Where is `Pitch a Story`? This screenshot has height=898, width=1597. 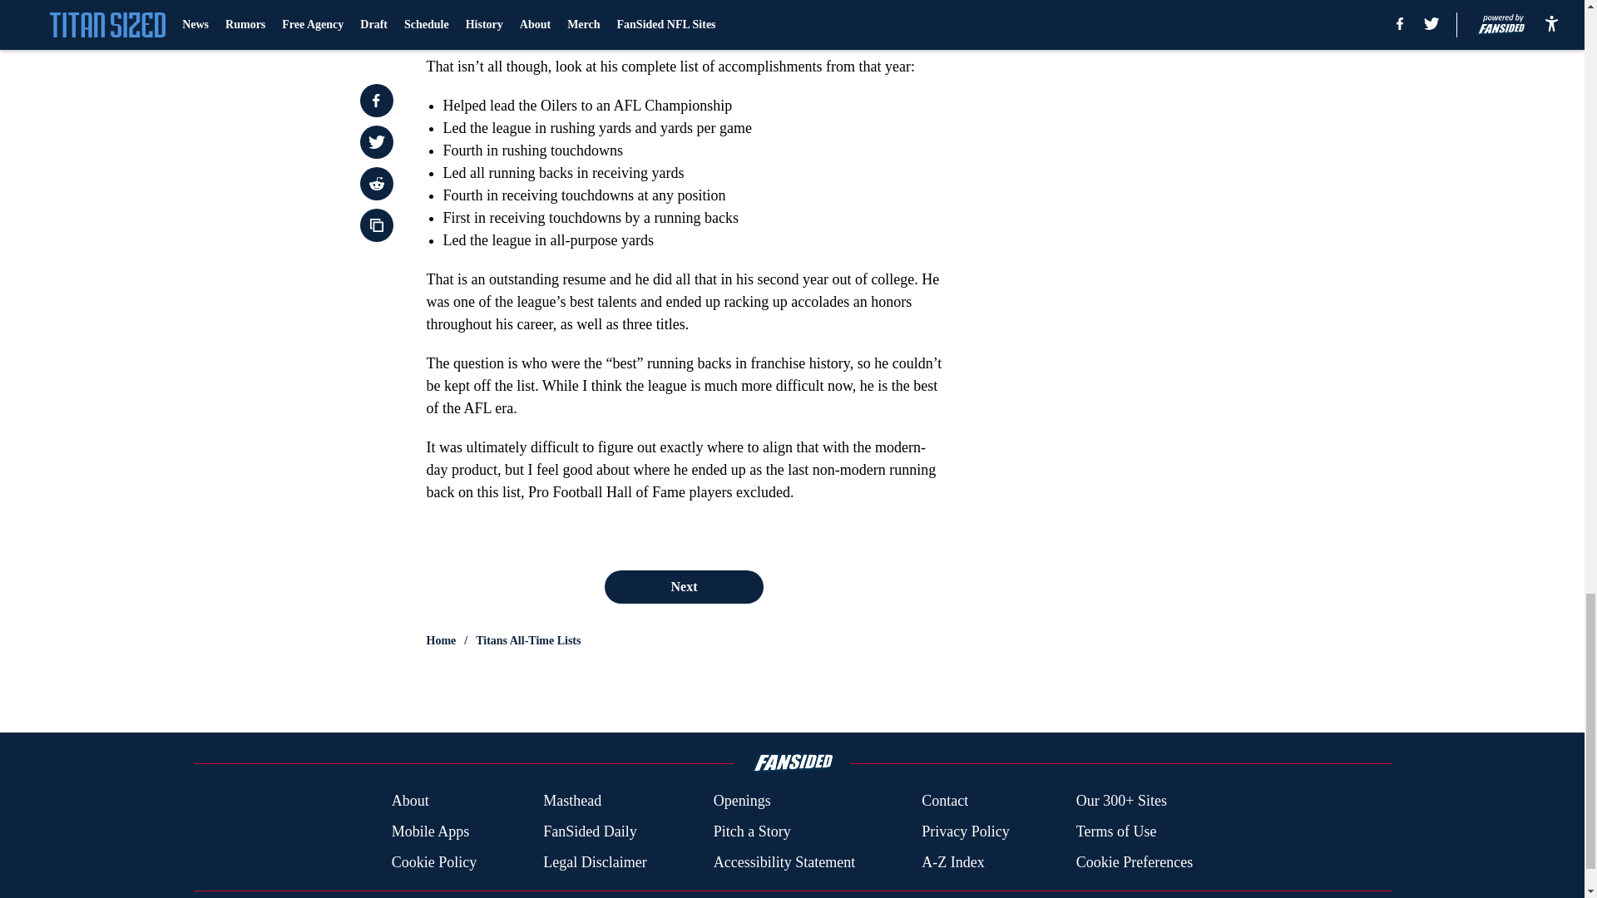 Pitch a Story is located at coordinates (752, 831).